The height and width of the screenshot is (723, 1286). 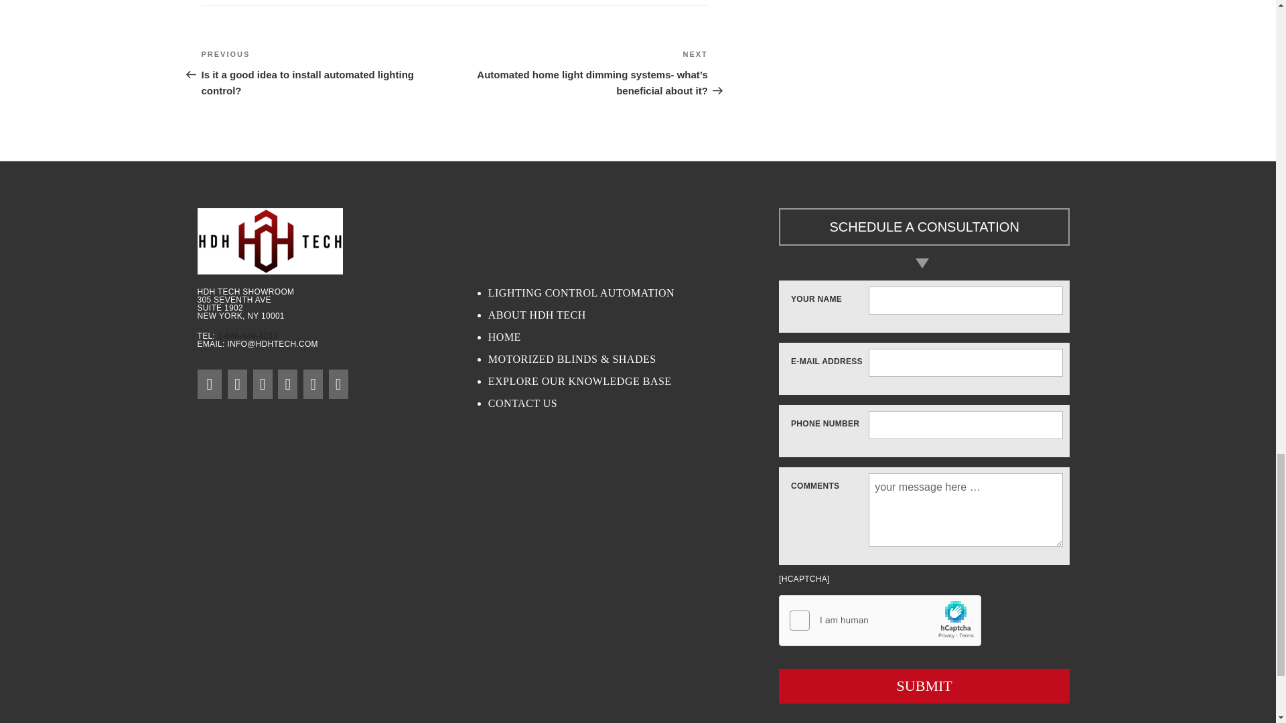 I want to click on SUBMIT, so click(x=924, y=686).